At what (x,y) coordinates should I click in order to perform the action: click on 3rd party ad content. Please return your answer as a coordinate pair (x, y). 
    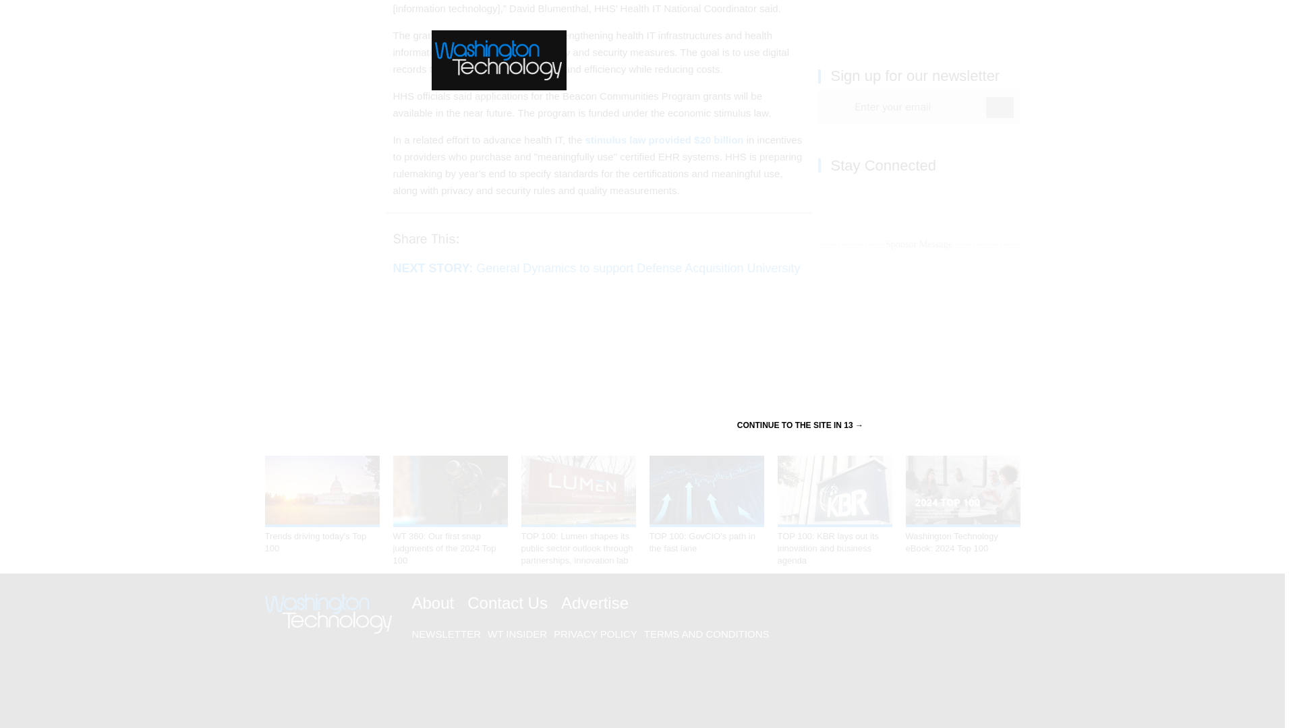
    Looking at the image, I should click on (919, 18).